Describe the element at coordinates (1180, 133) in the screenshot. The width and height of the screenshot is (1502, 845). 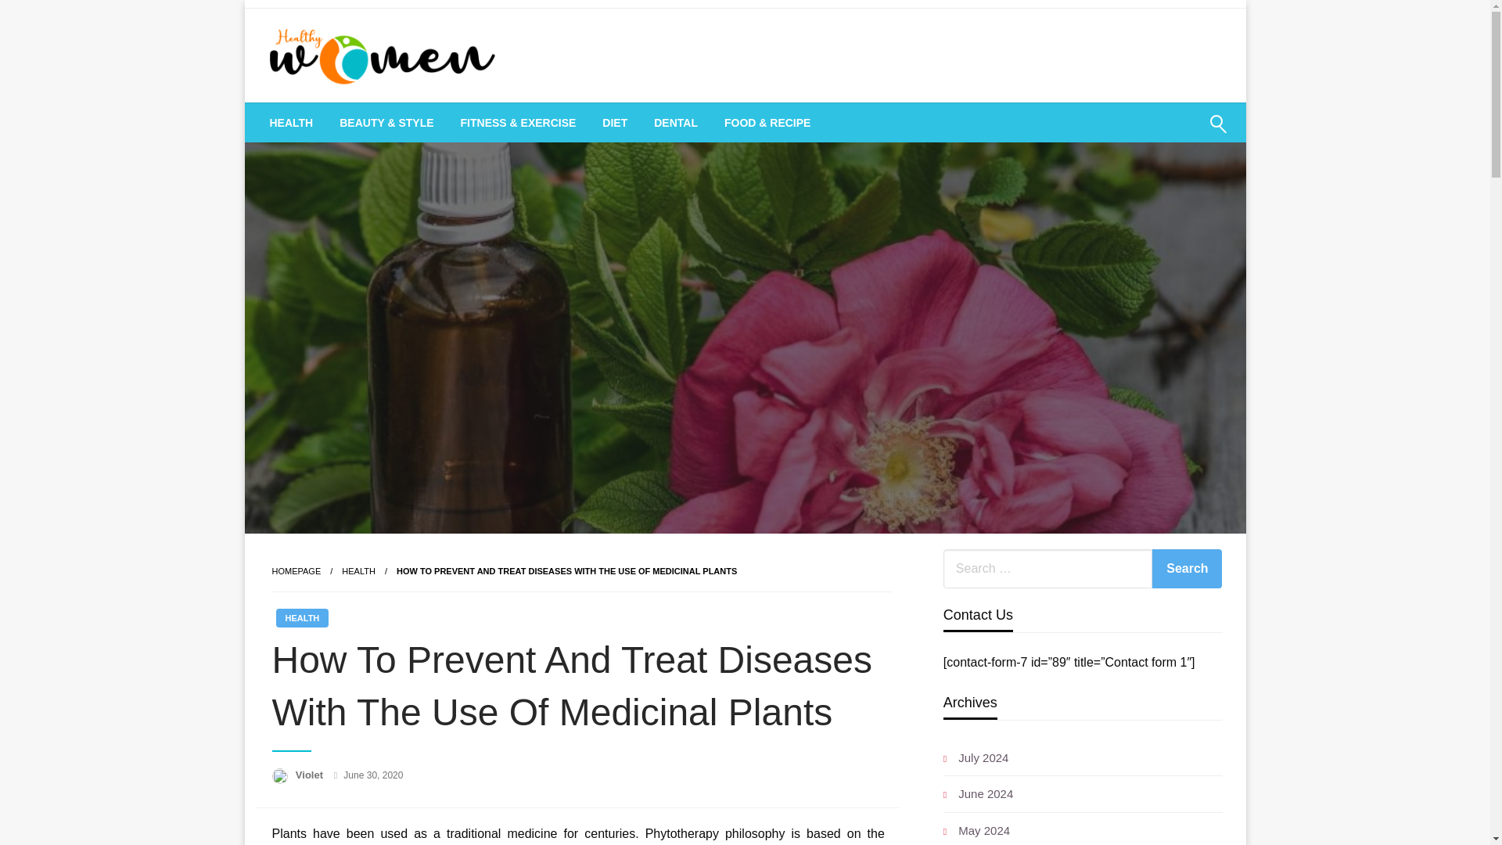
I see `Search` at that location.